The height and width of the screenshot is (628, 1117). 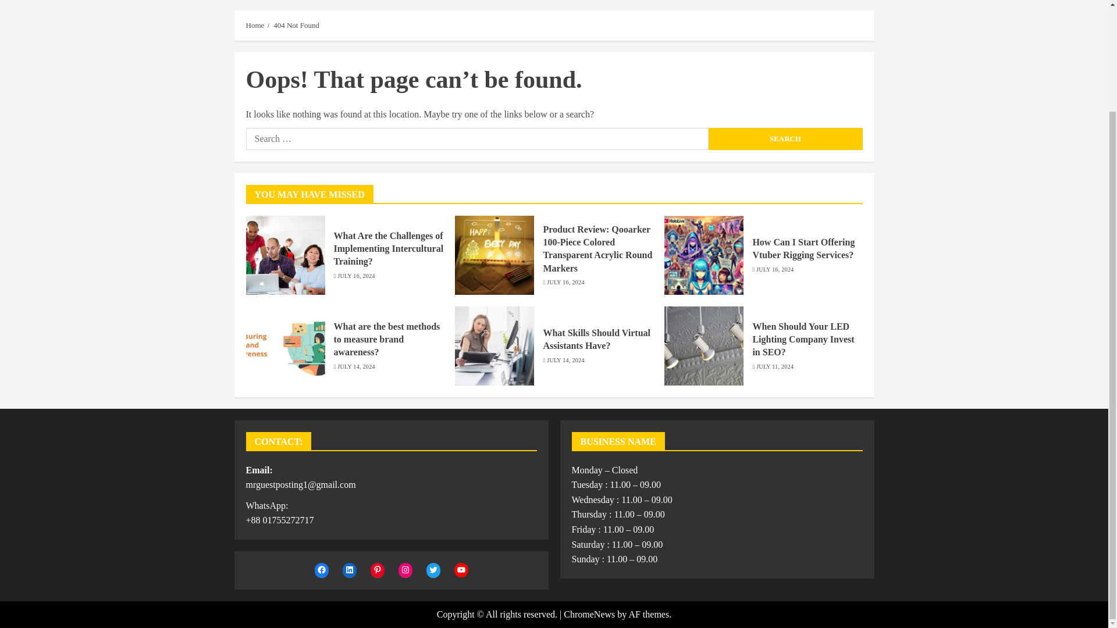 I want to click on Instagram, so click(x=405, y=570).